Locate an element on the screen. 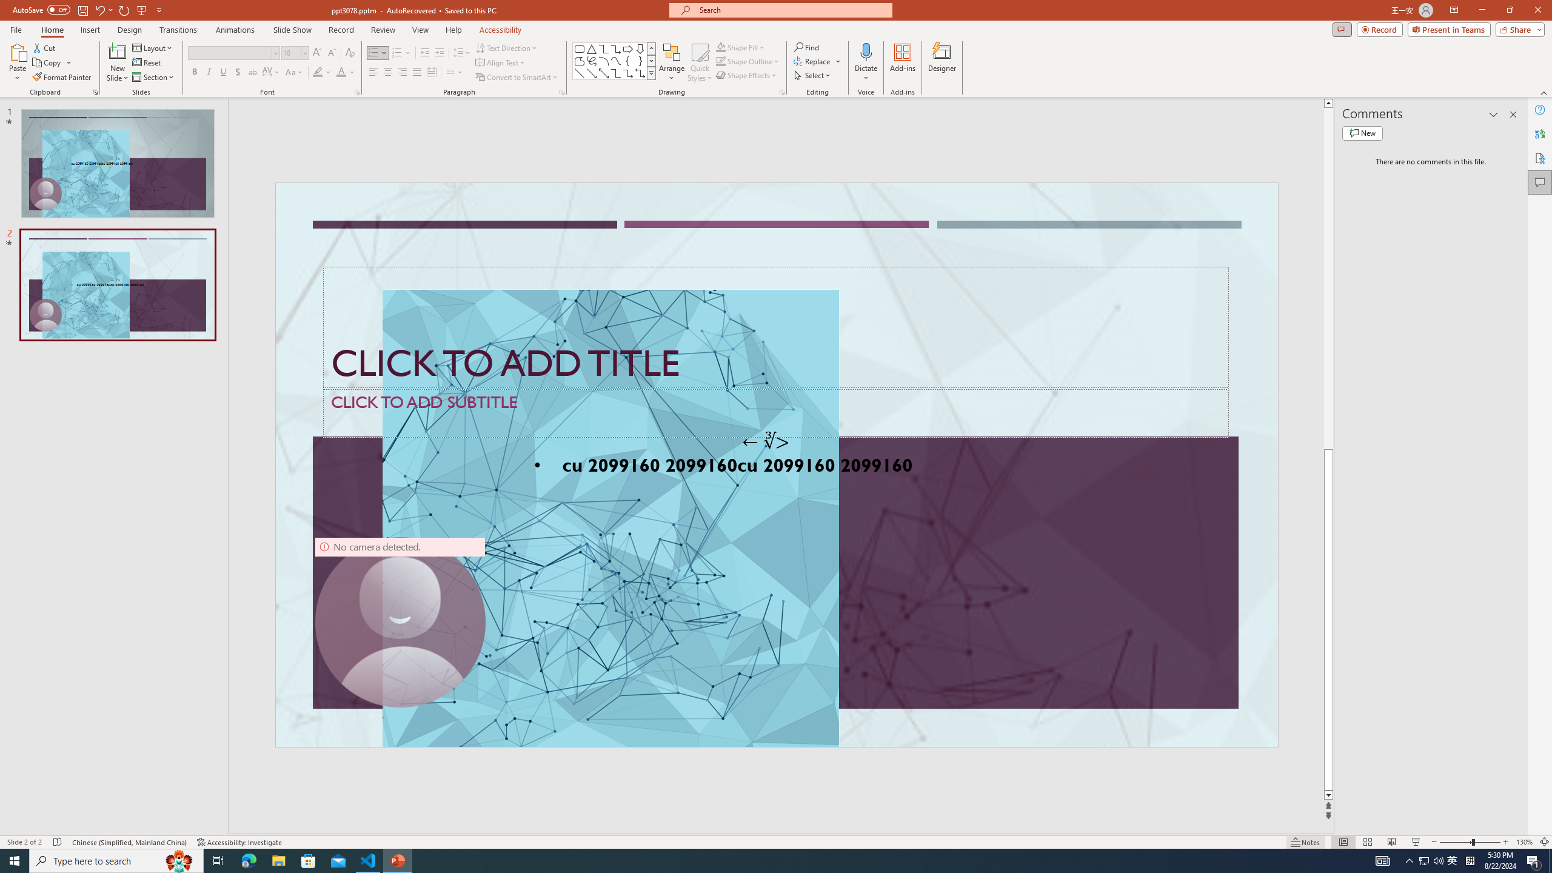 This screenshot has width=1552, height=873. Shape Outline Green, Accent 1 is located at coordinates (720, 61).